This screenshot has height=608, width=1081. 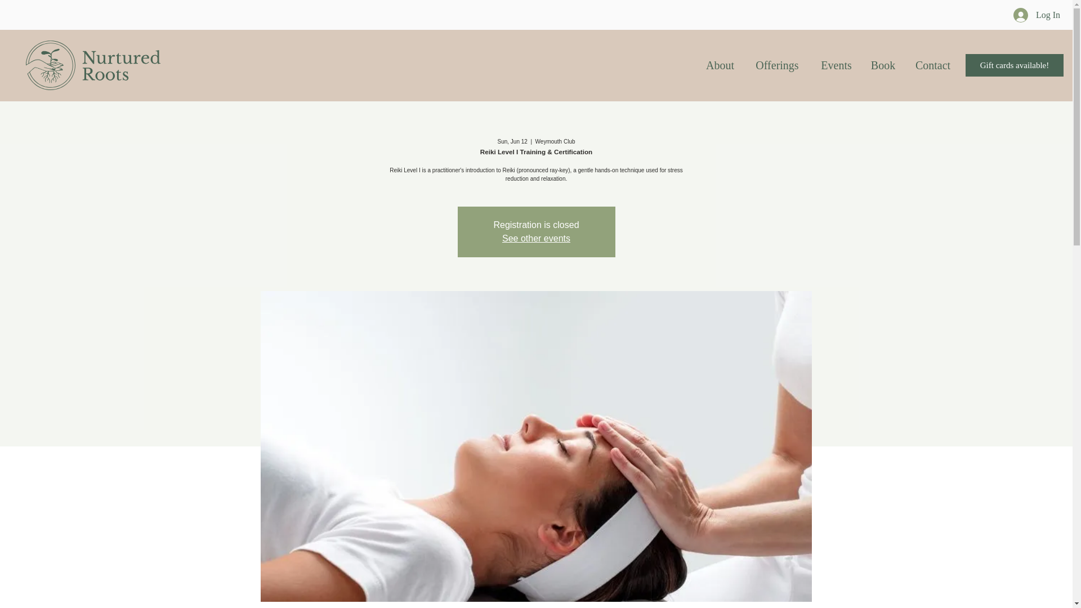 I want to click on Gift cards available!, so click(x=1015, y=65).